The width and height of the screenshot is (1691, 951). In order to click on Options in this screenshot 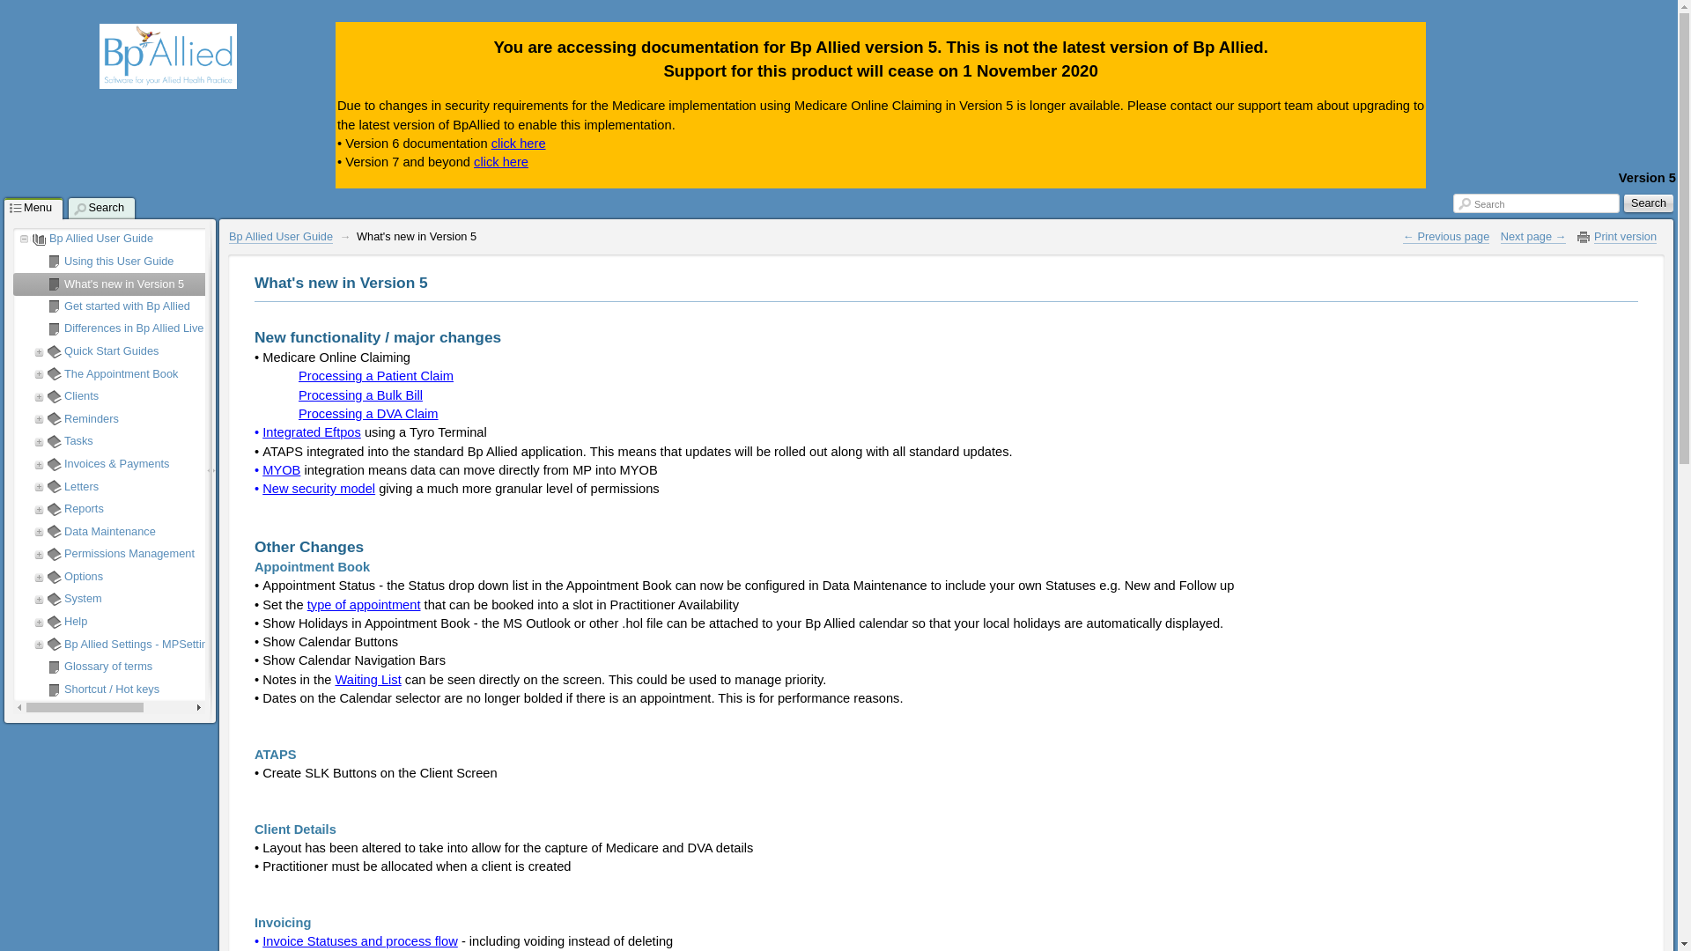, I will do `click(197, 577)`.